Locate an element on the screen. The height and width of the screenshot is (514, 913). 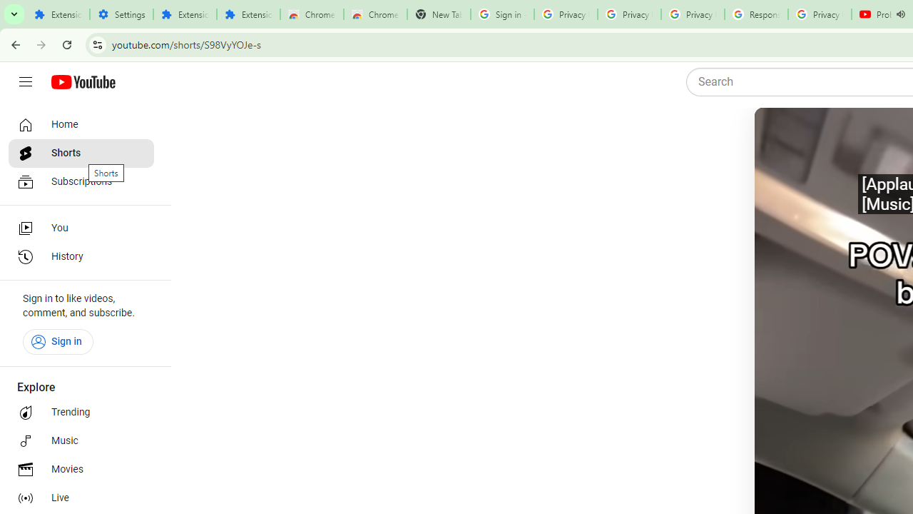
Trending is located at coordinates (81, 413).